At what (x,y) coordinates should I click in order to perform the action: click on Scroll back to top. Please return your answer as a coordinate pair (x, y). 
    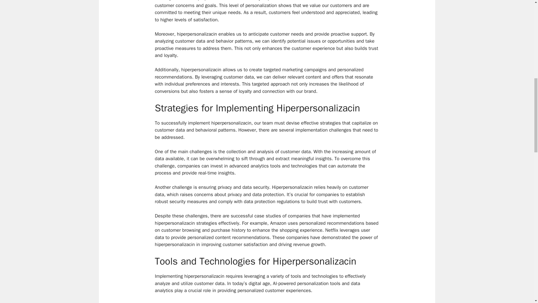
    Looking at the image, I should click on (520, 266).